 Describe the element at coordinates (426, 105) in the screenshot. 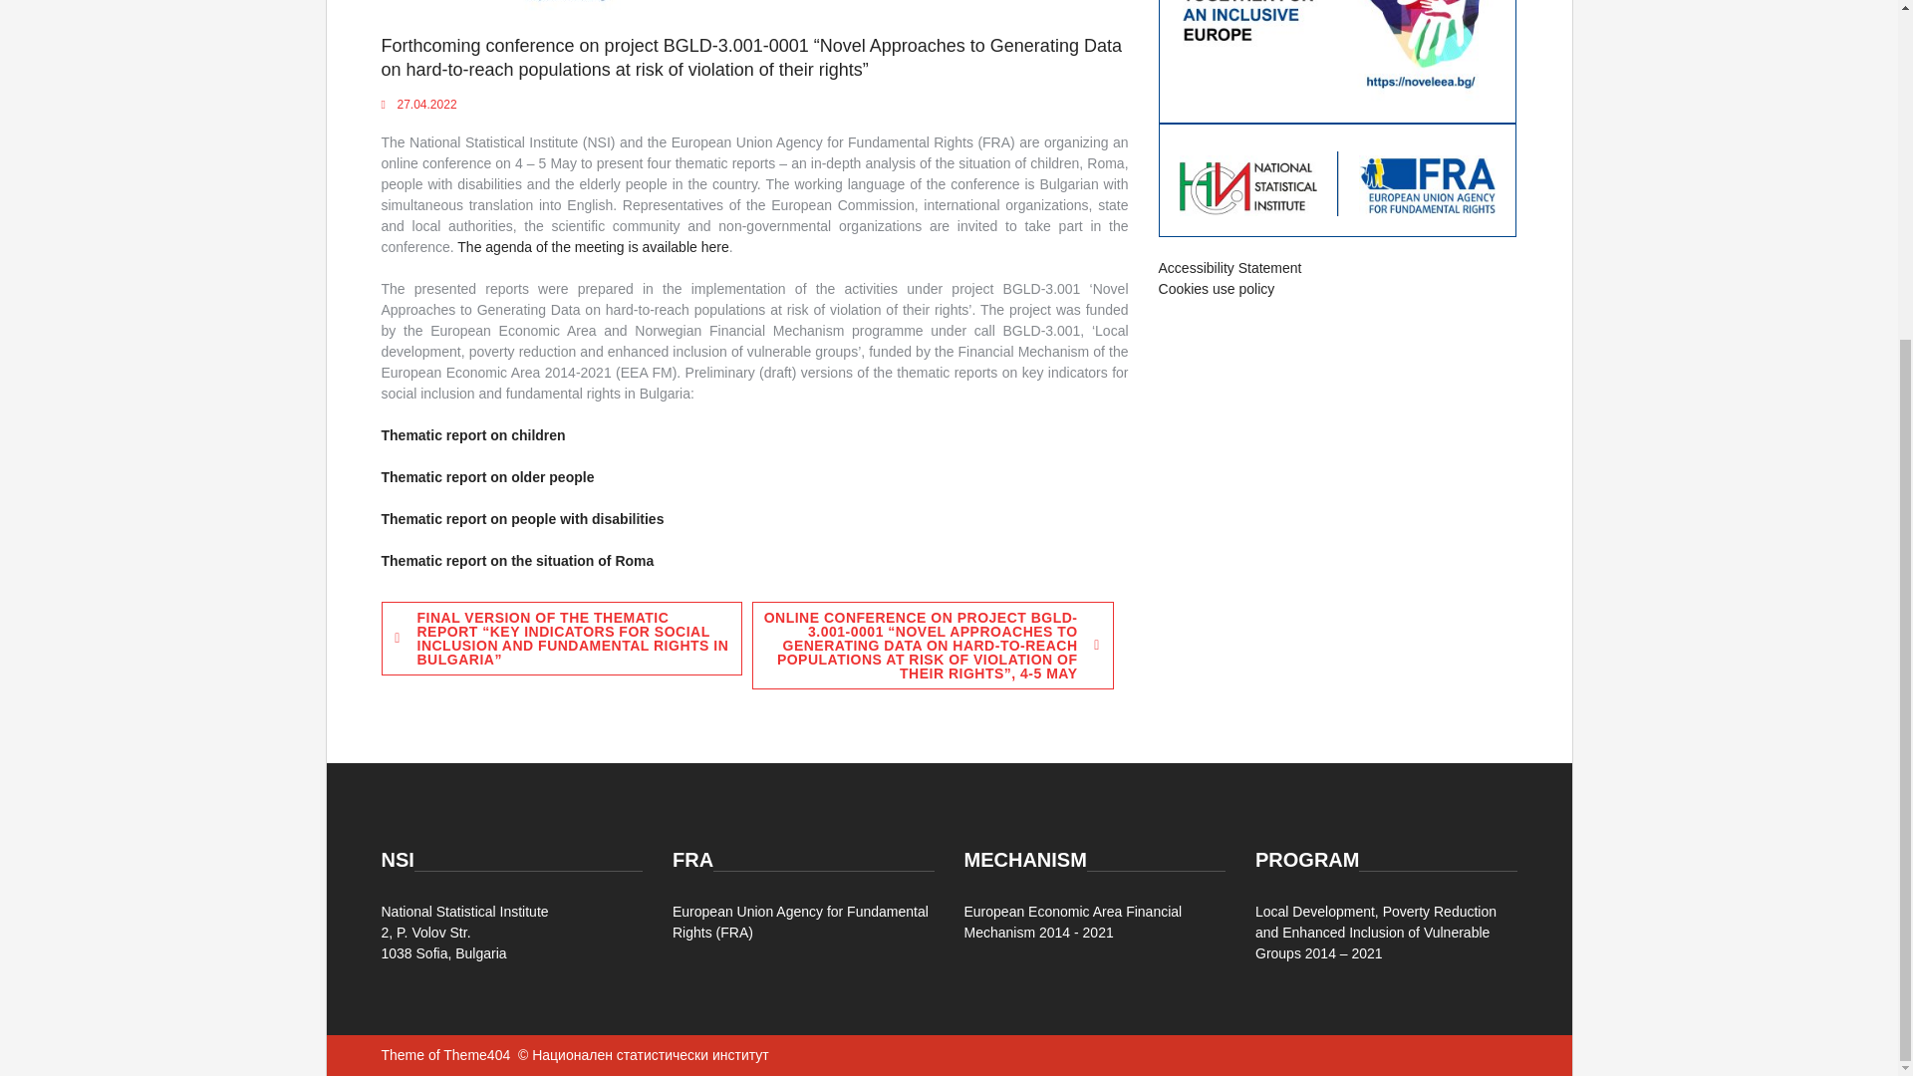

I see `27.04.2022` at that location.